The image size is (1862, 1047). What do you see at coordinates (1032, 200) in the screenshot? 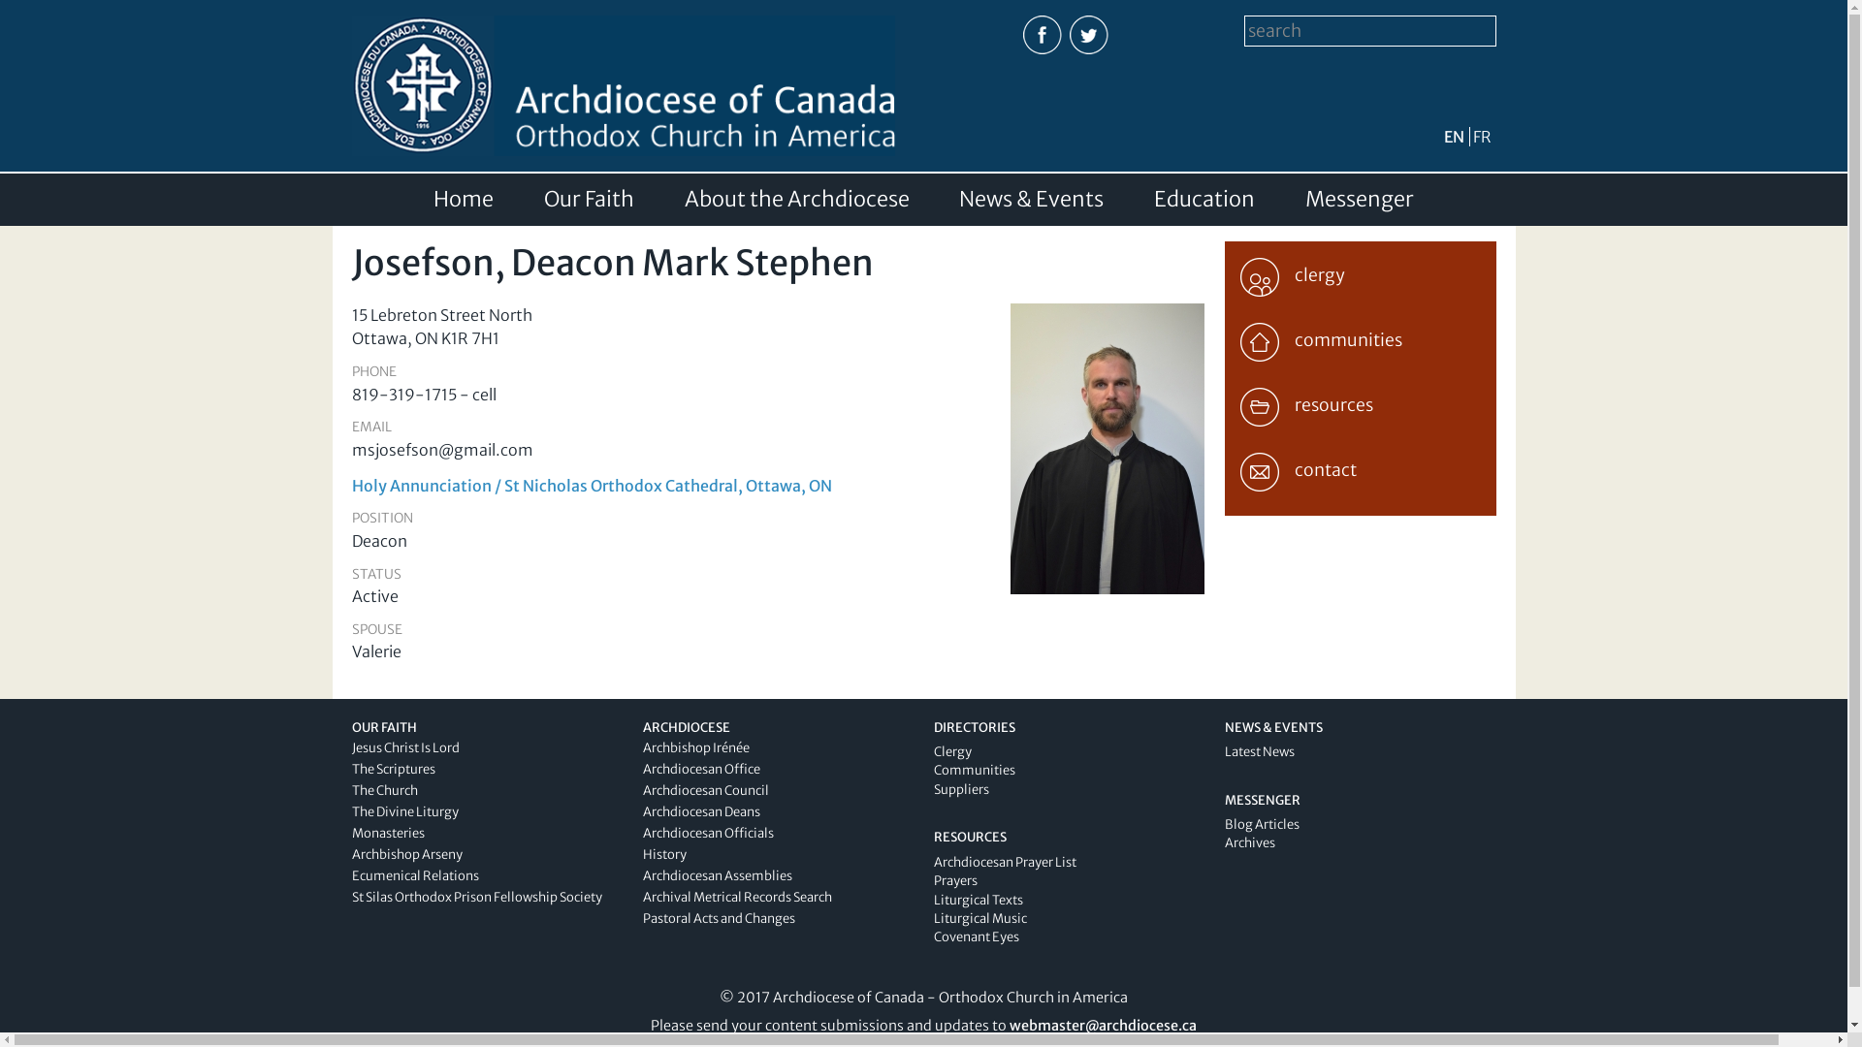
I see `News & Events` at bounding box center [1032, 200].